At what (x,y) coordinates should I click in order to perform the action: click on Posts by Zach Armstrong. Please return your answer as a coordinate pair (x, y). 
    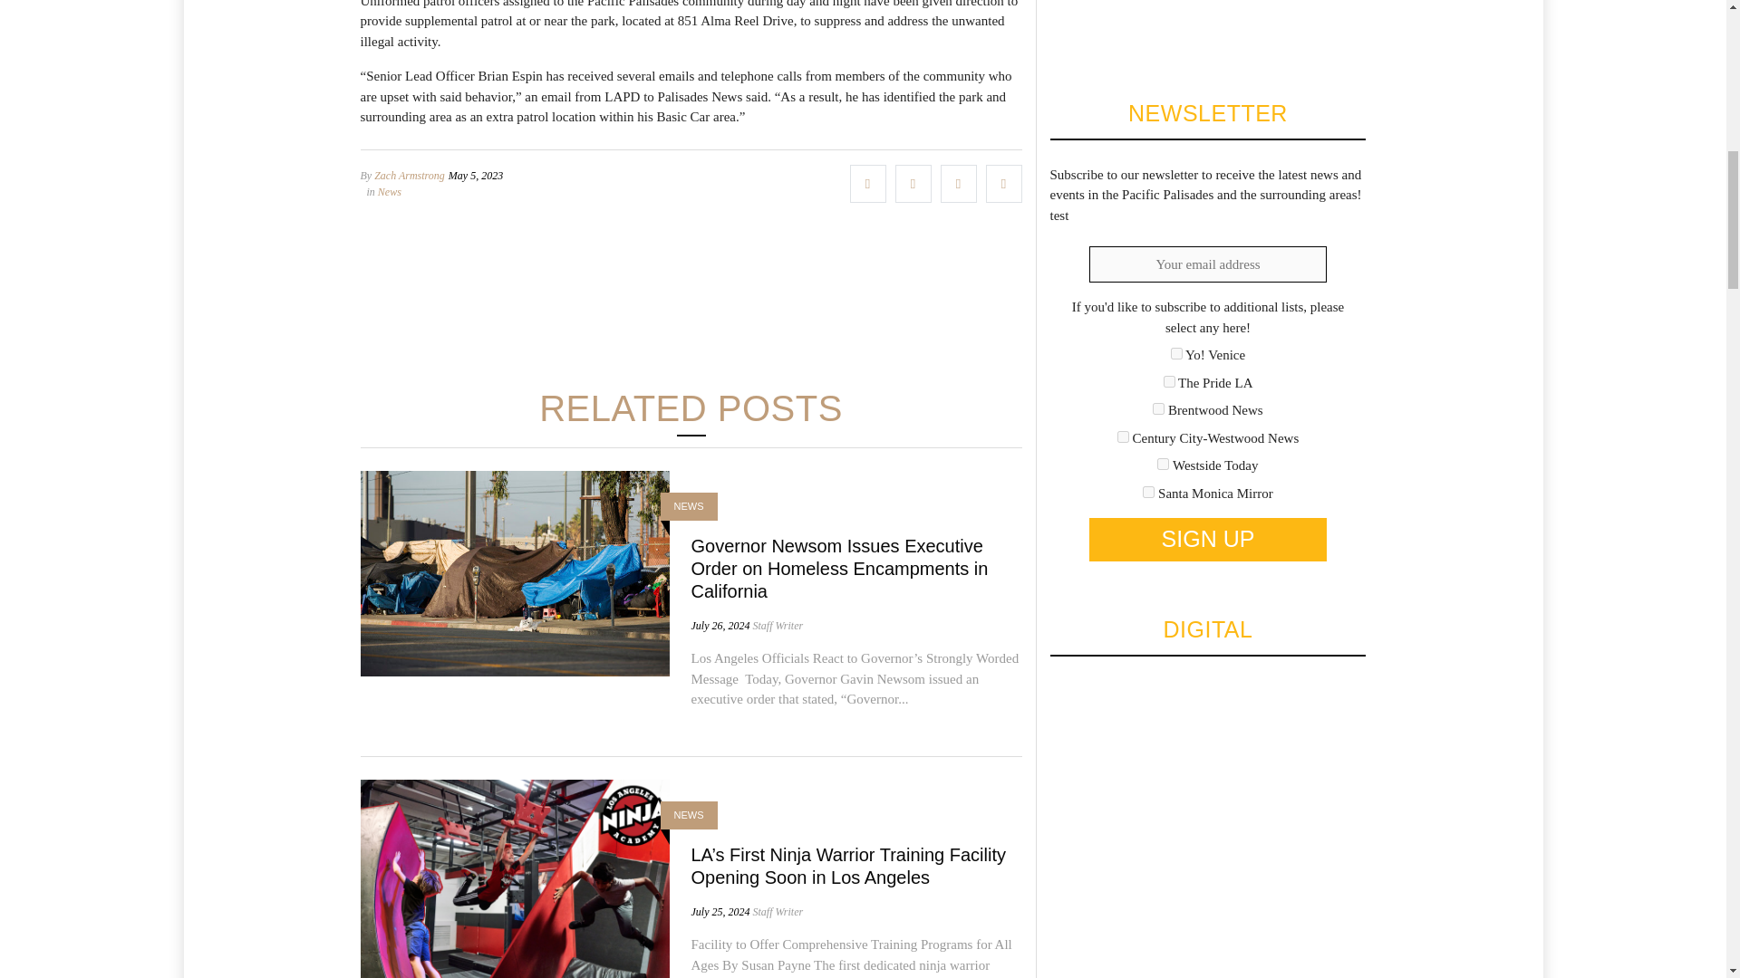
    Looking at the image, I should click on (410, 174).